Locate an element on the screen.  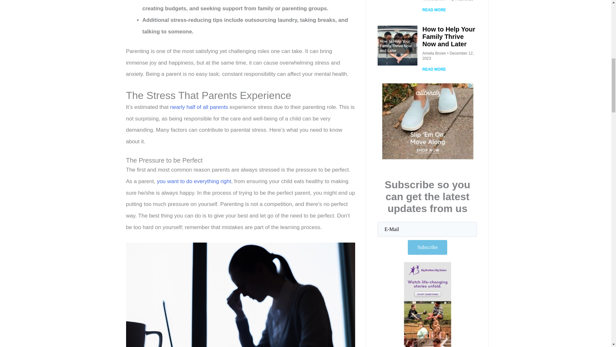
READ MORE is located at coordinates (434, 69).